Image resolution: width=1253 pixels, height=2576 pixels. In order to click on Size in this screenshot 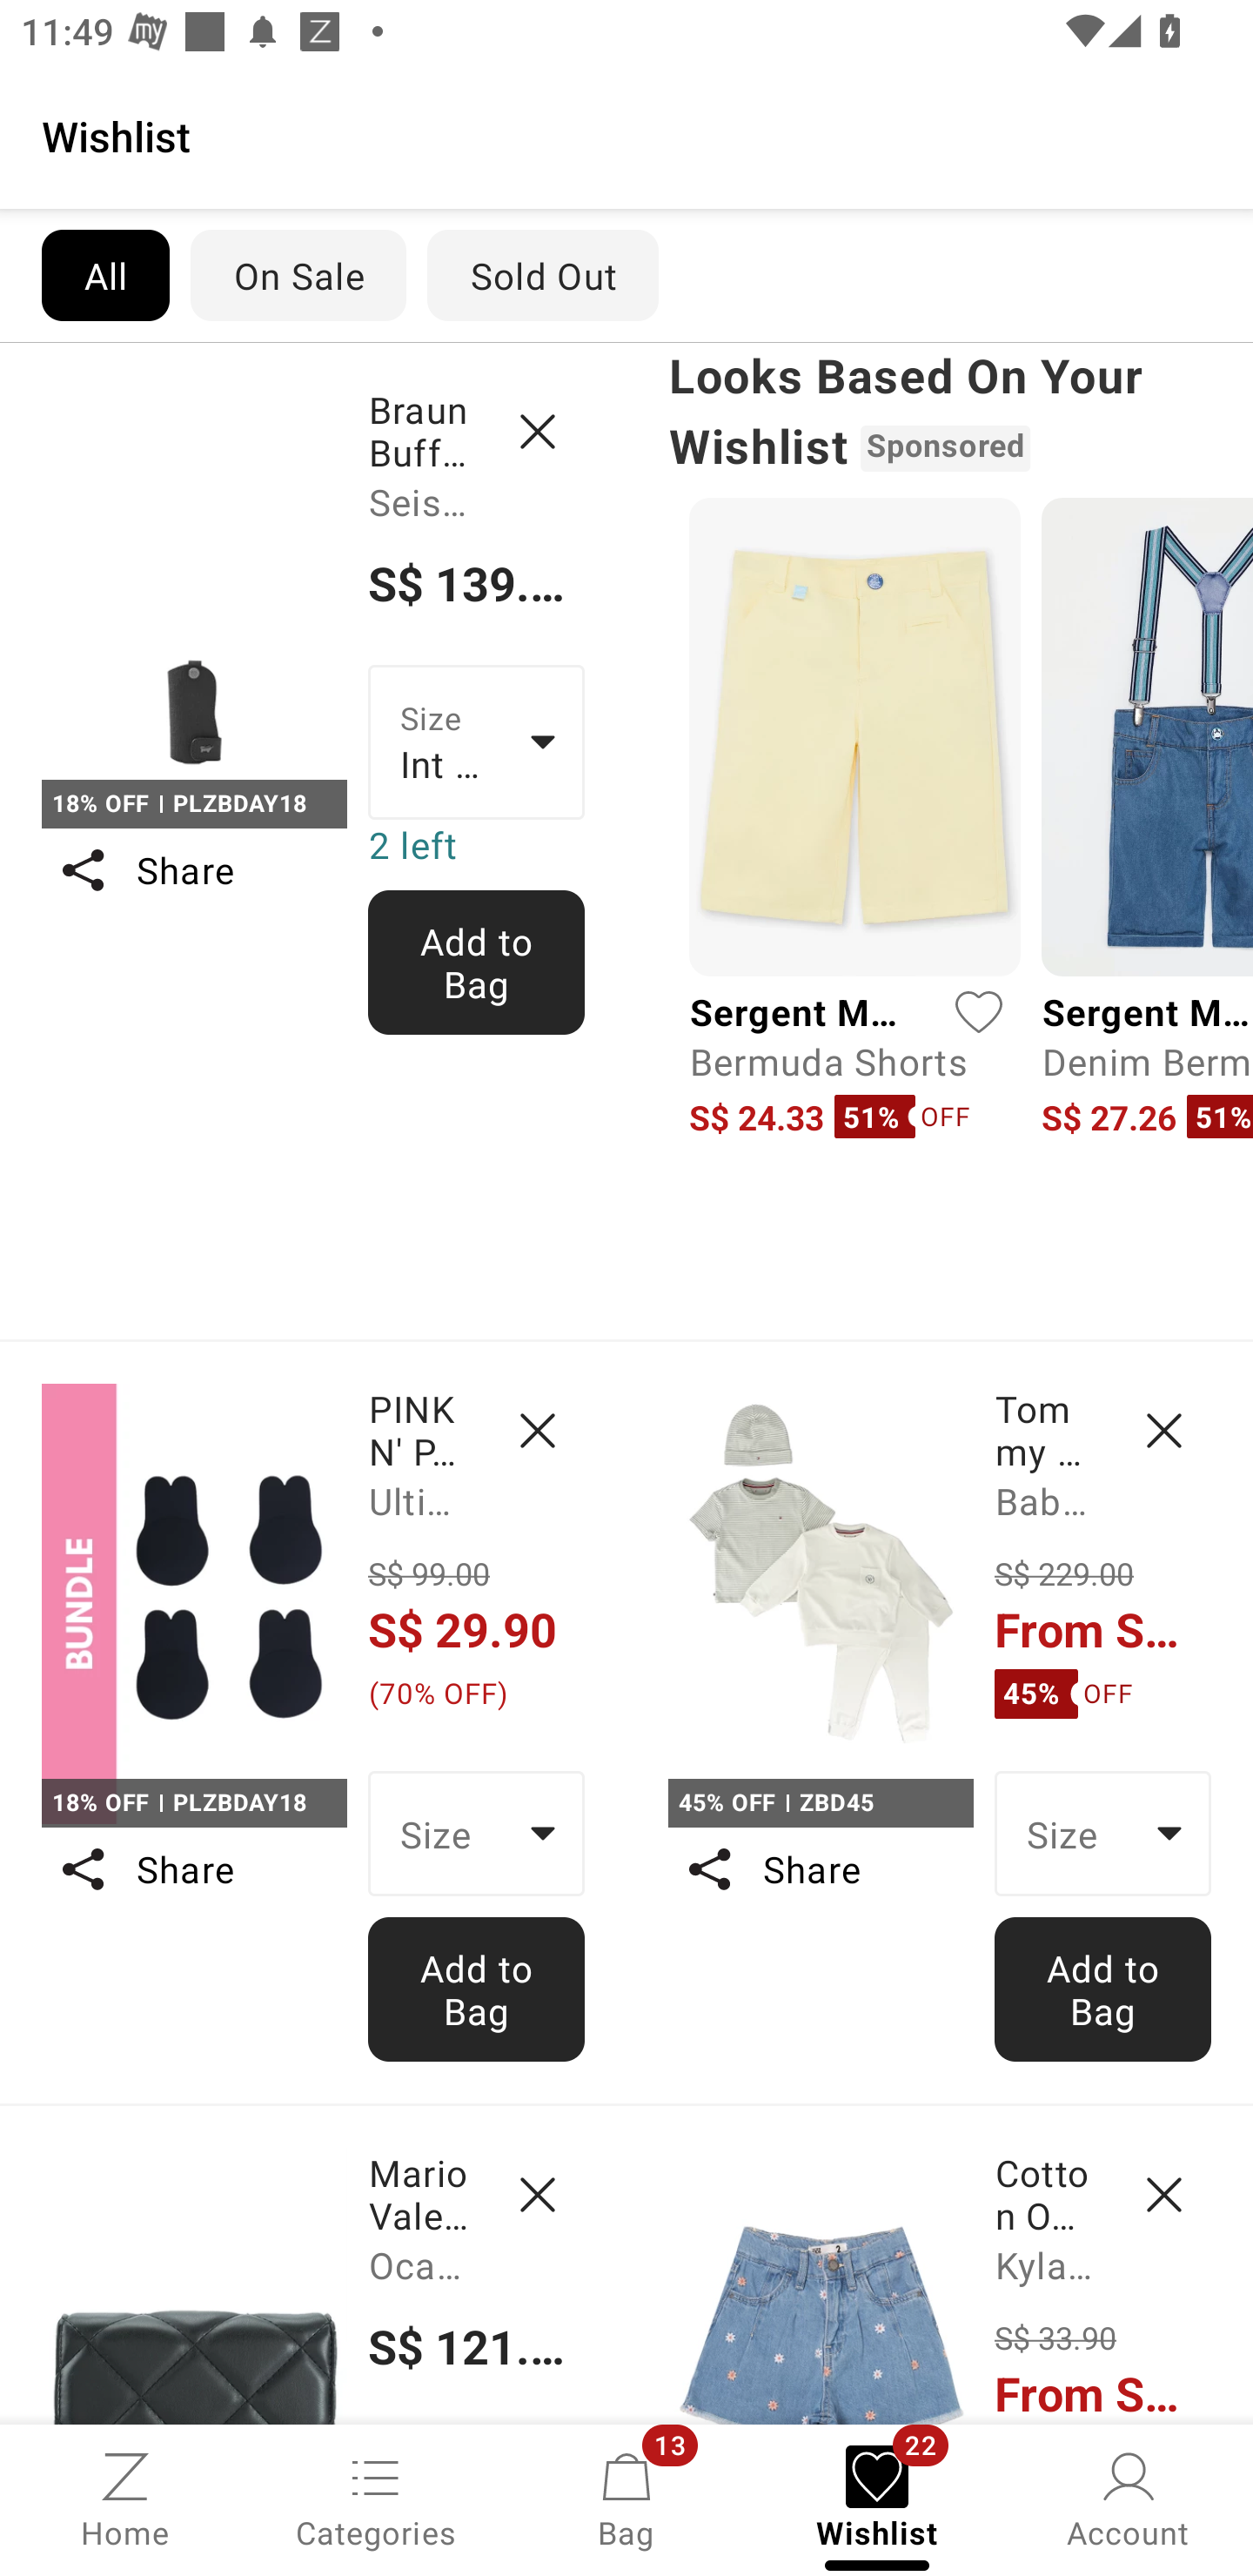, I will do `click(477, 1834)`.